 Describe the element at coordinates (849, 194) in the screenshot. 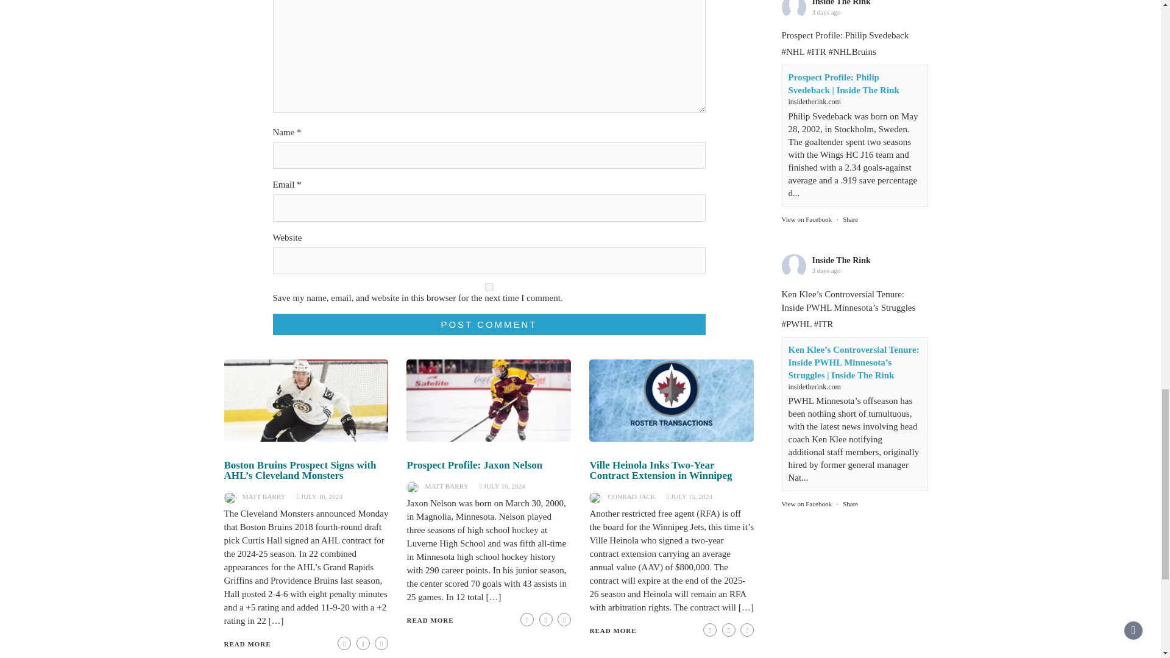

I see `Share` at that location.